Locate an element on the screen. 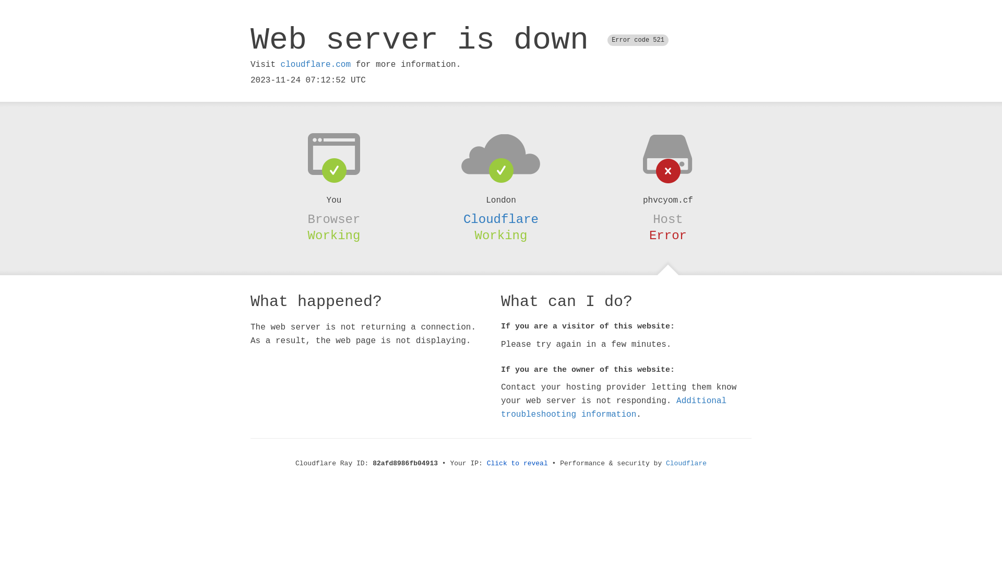  cloudflare.com is located at coordinates (316, 65).